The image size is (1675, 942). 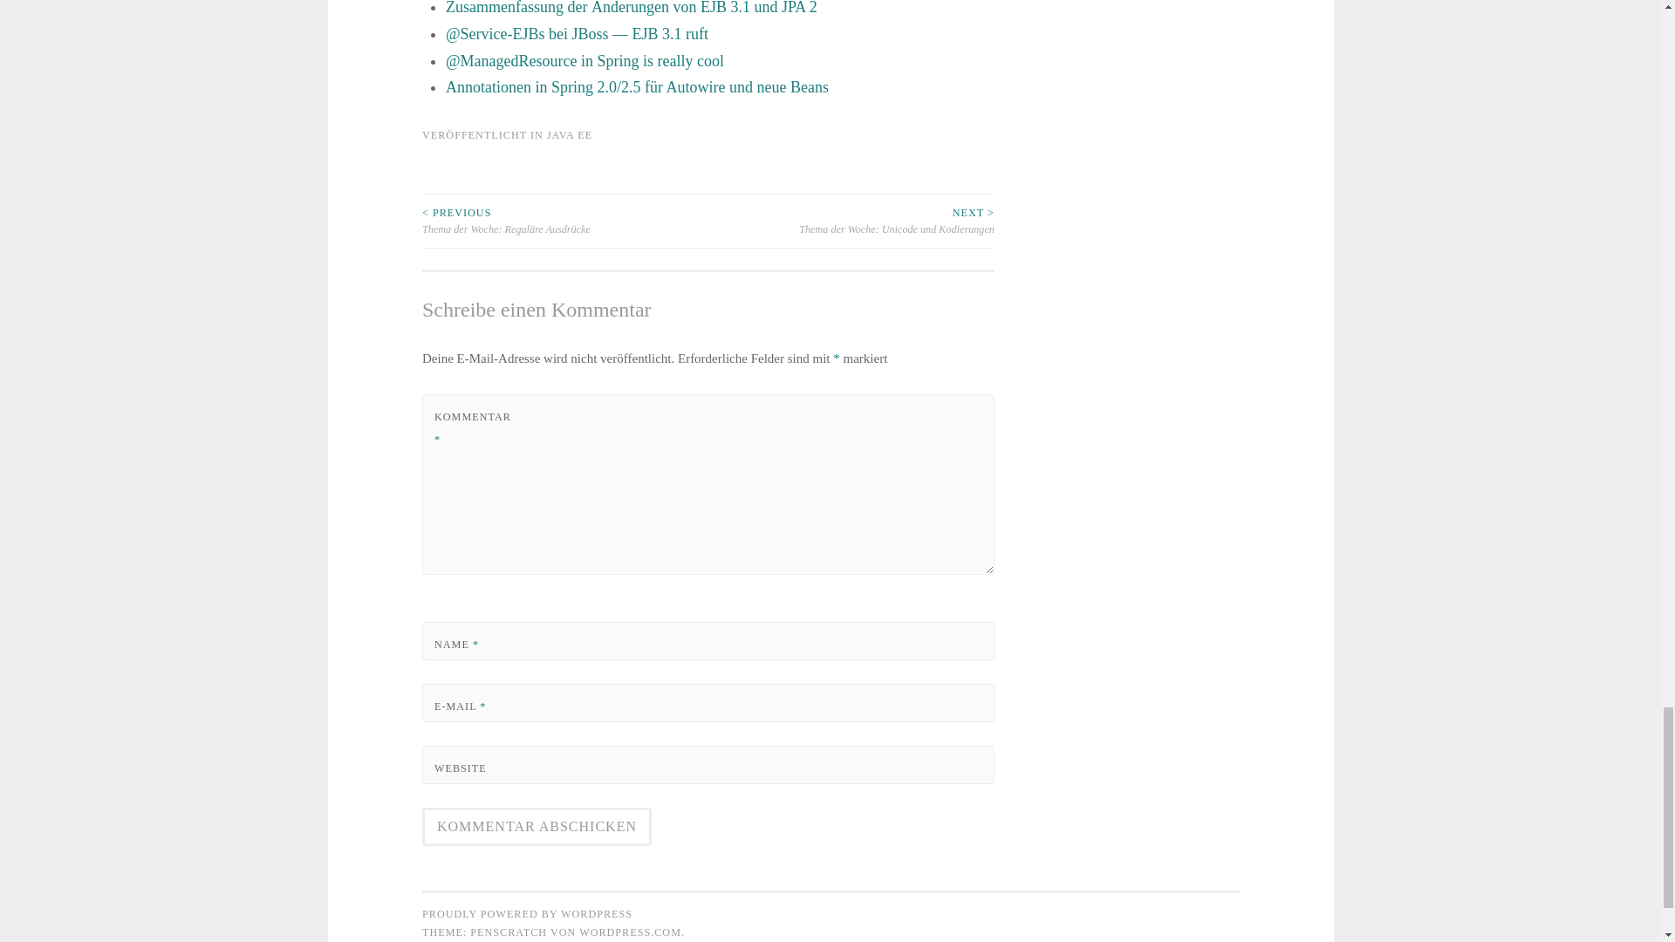 What do you see at coordinates (536, 826) in the screenshot?
I see `Kommentar abschicken` at bounding box center [536, 826].